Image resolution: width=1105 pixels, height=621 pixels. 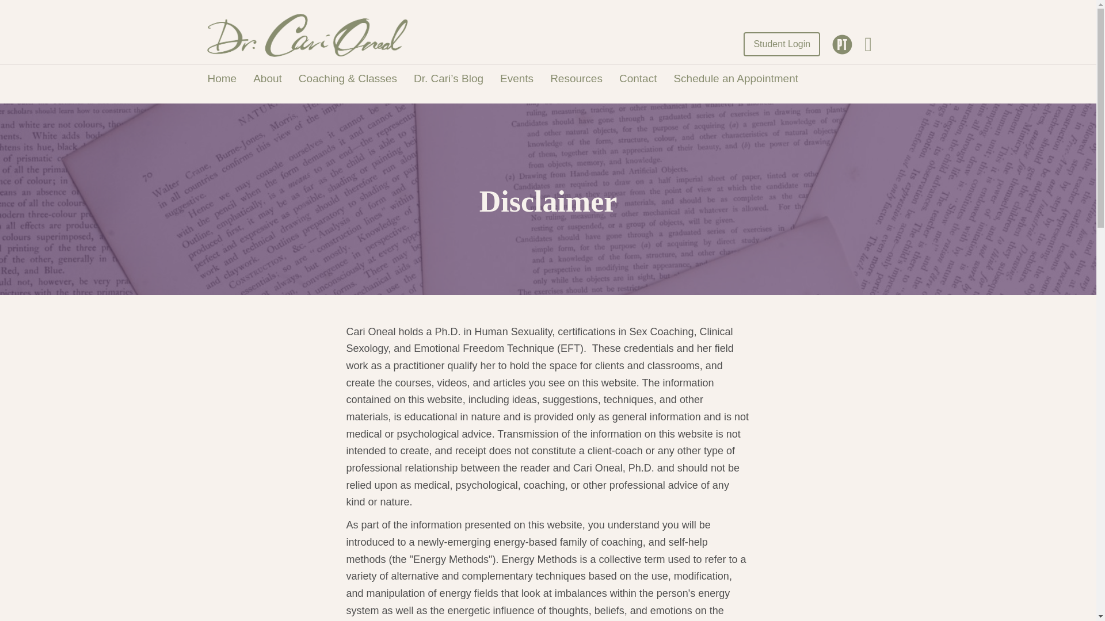 I want to click on Schedule an Appointment, so click(x=736, y=78).